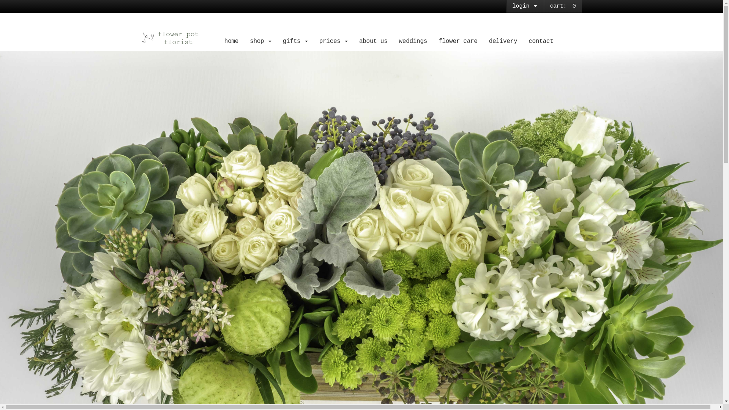  What do you see at coordinates (374, 41) in the screenshot?
I see `about us` at bounding box center [374, 41].